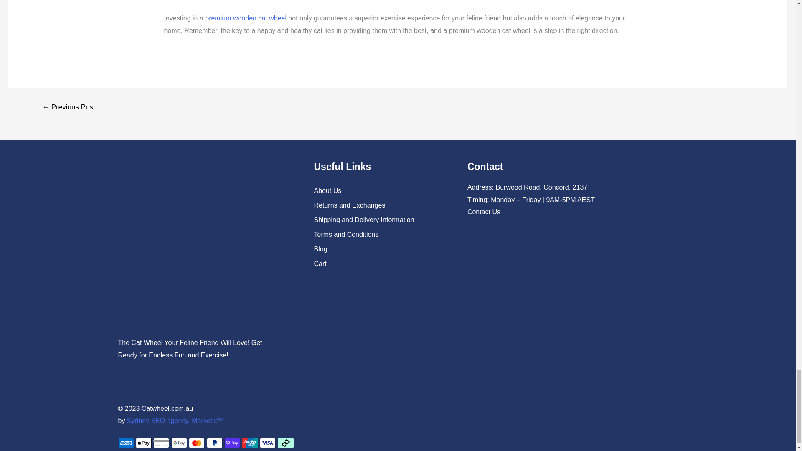  What do you see at coordinates (378, 190) in the screenshot?
I see `About Us` at bounding box center [378, 190].